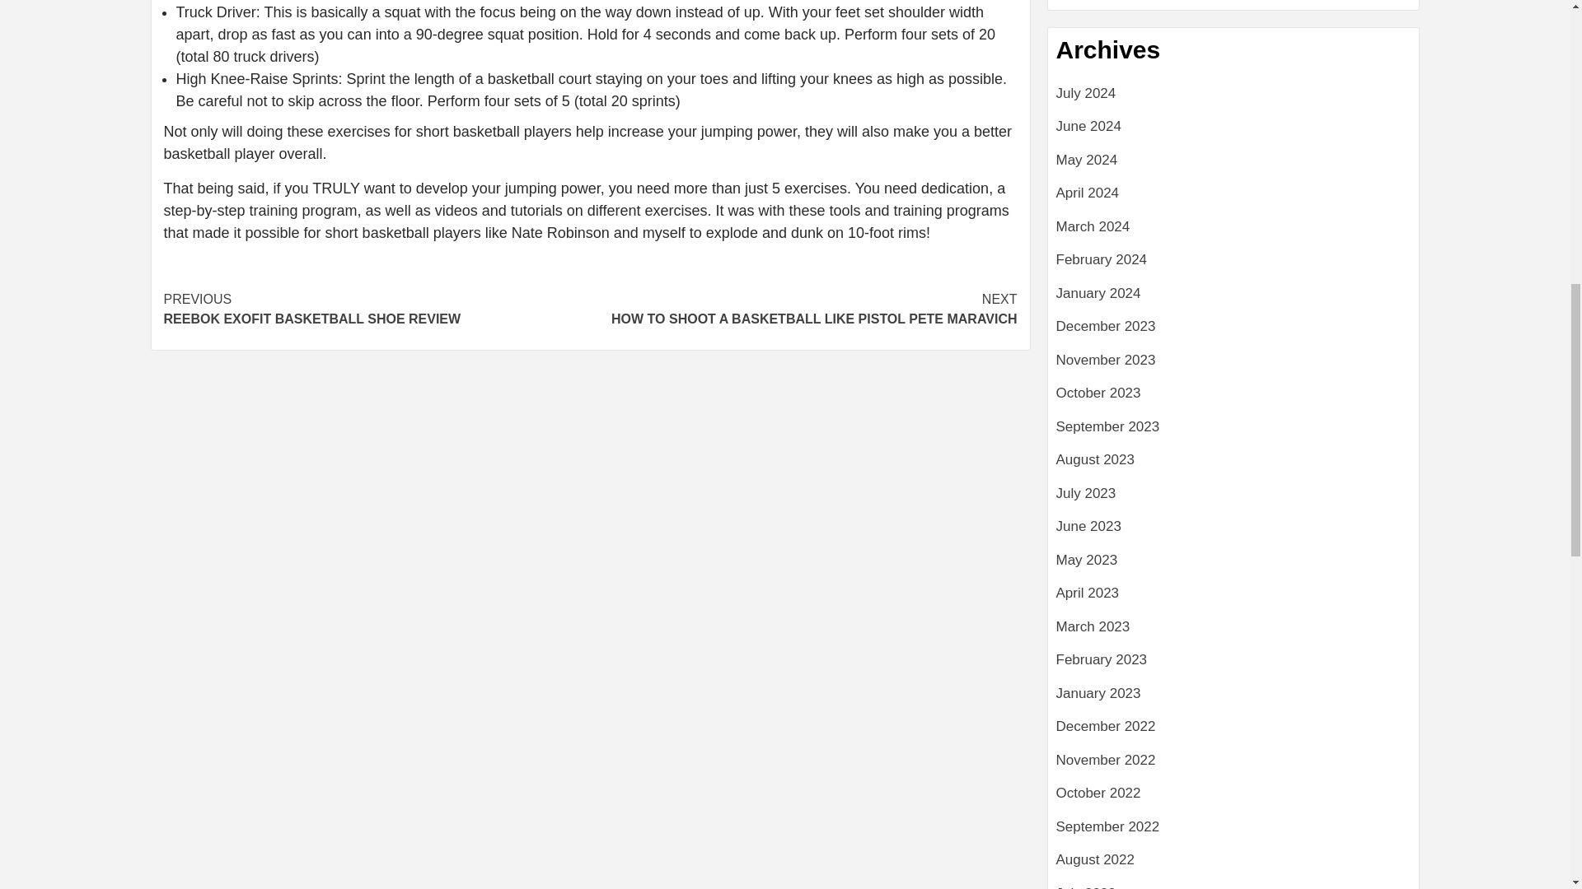 This screenshot has height=889, width=1582. What do you see at coordinates (1233, 400) in the screenshot?
I see `May 2024` at bounding box center [1233, 400].